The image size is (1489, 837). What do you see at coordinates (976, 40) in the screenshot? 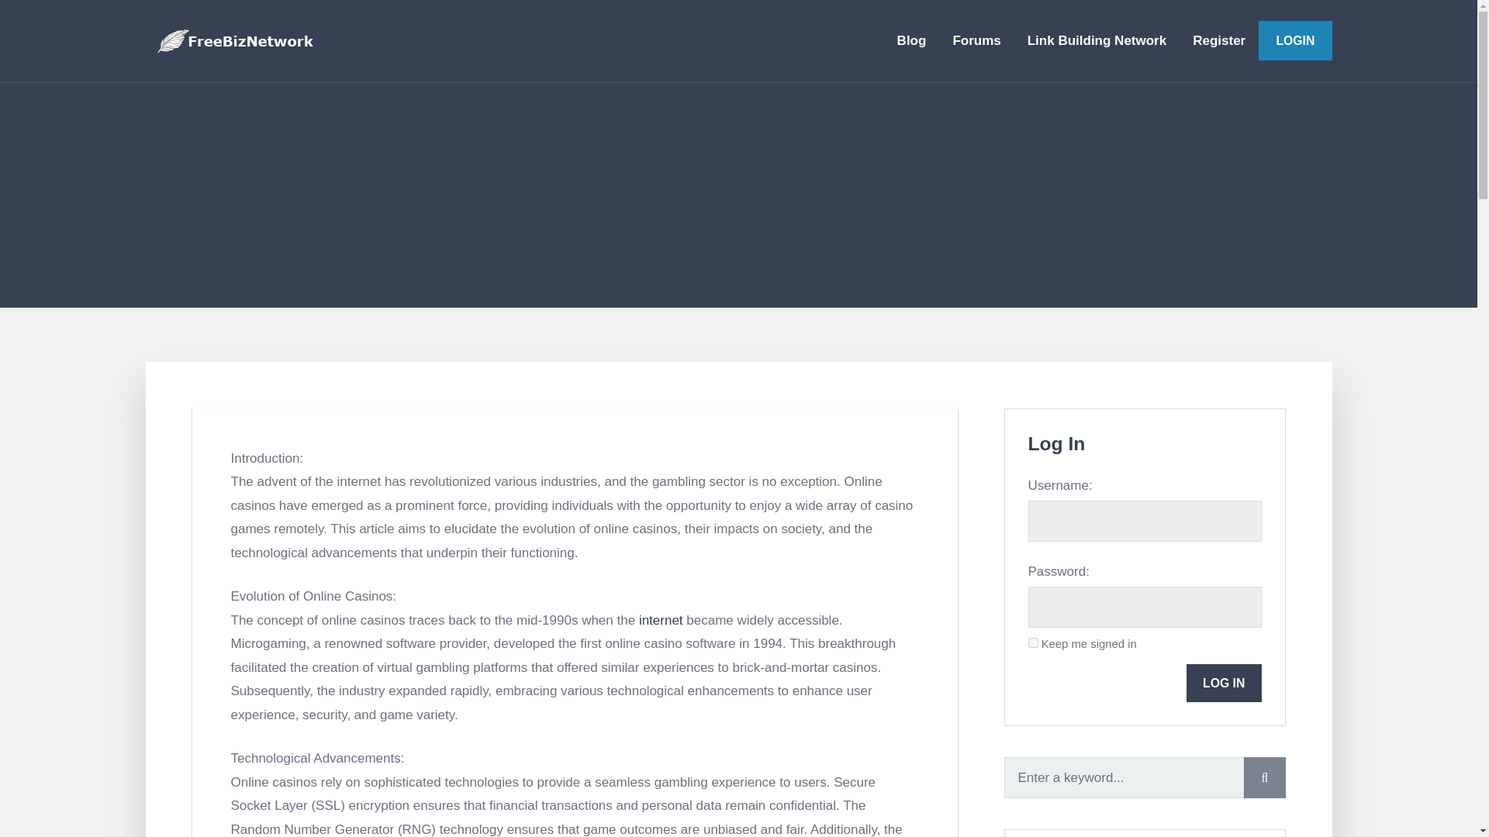
I see `Forums` at bounding box center [976, 40].